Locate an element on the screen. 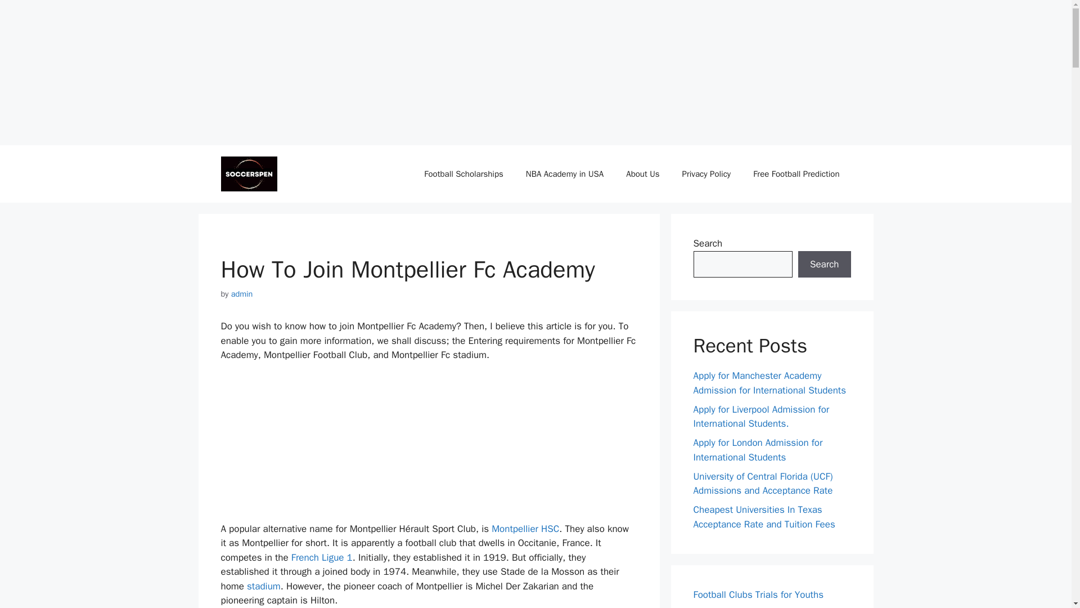  admin is located at coordinates (242, 294).